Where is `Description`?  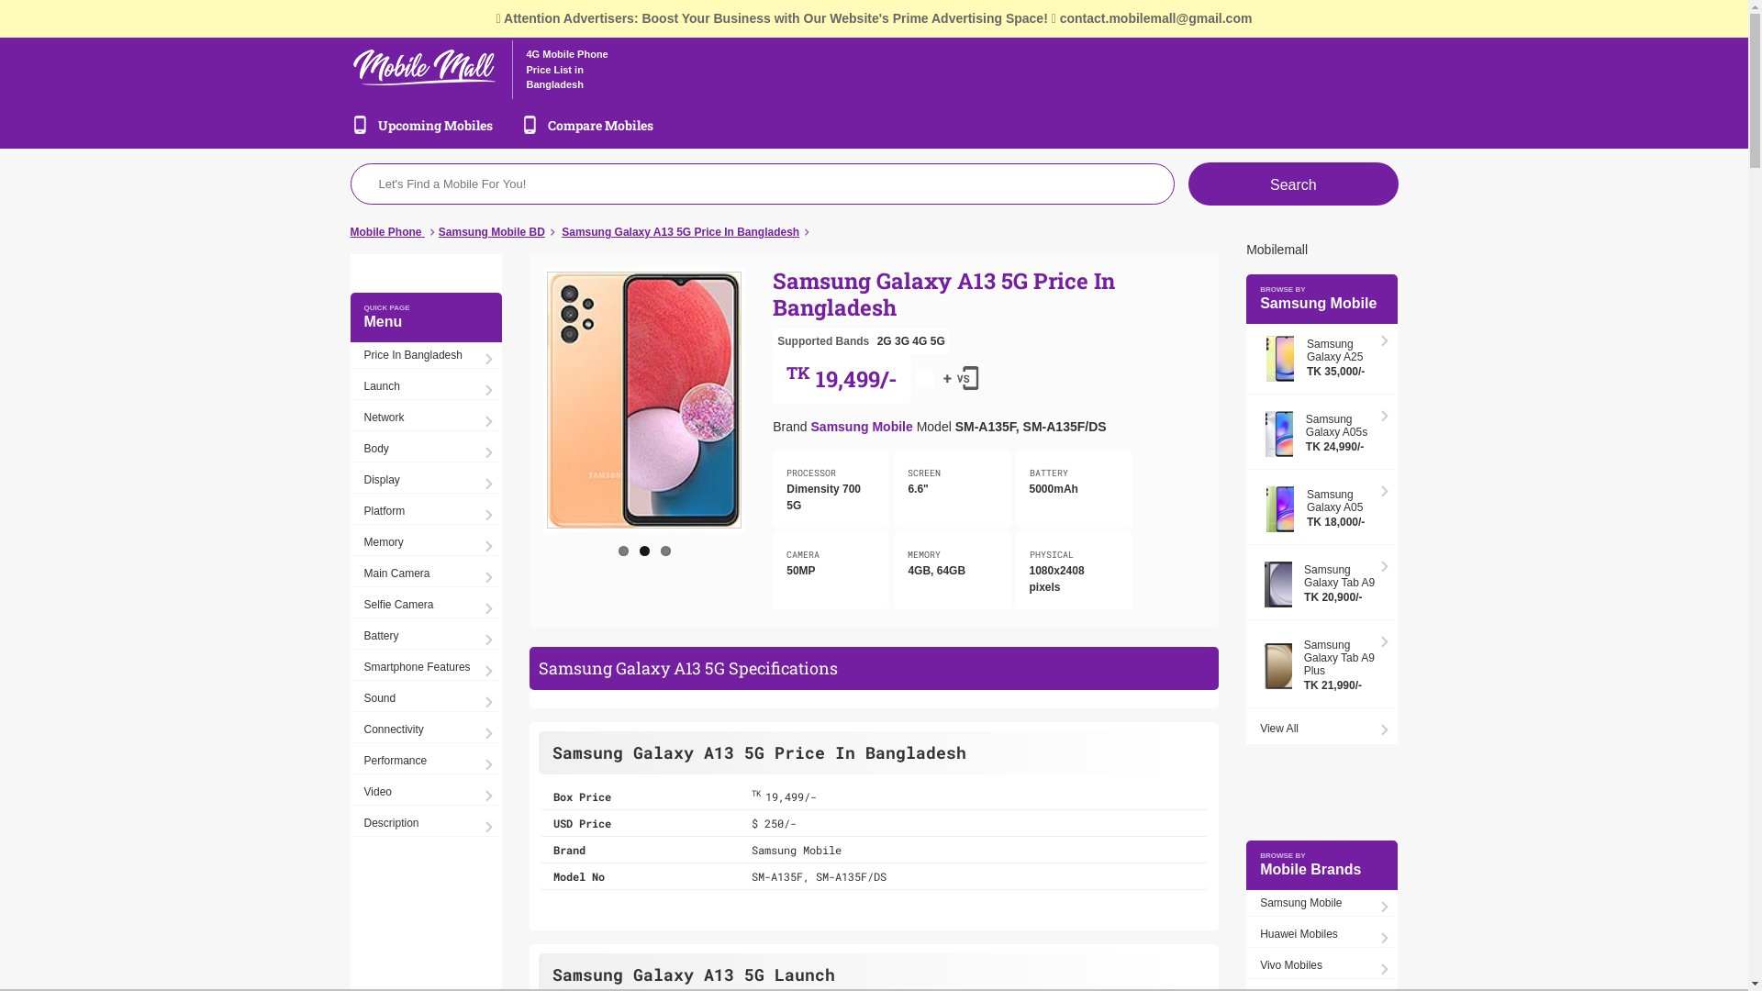 Description is located at coordinates (426, 823).